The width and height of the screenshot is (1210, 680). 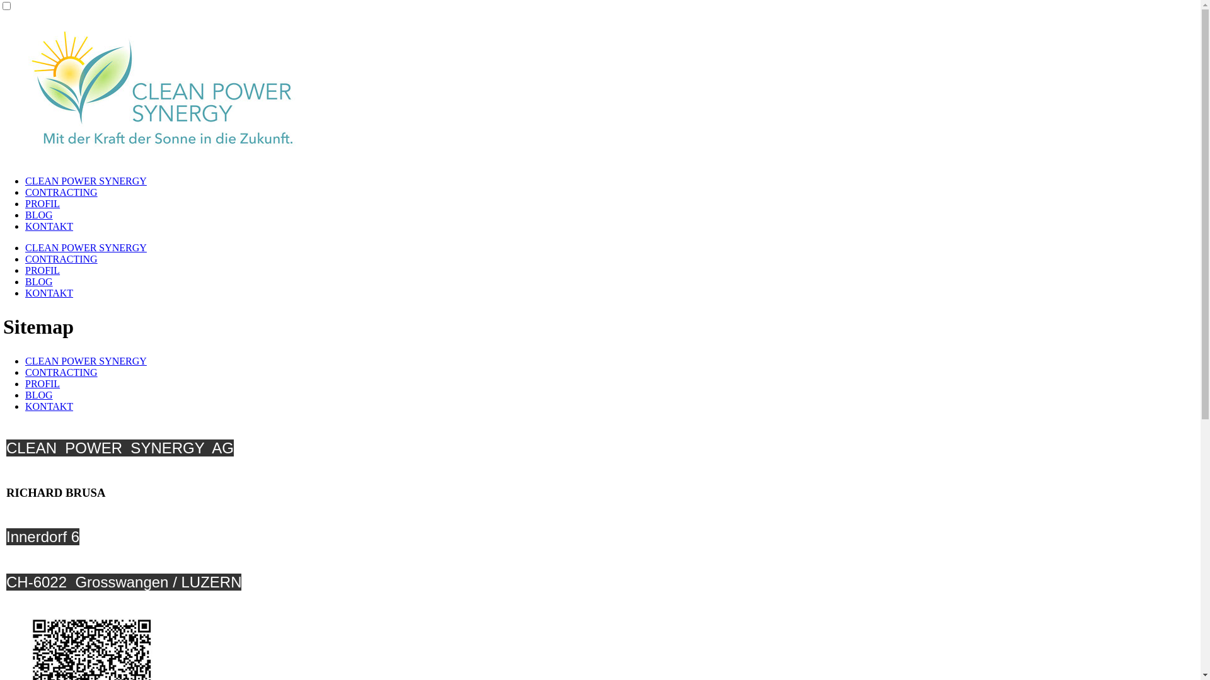 I want to click on PROFIL, so click(x=43, y=204).